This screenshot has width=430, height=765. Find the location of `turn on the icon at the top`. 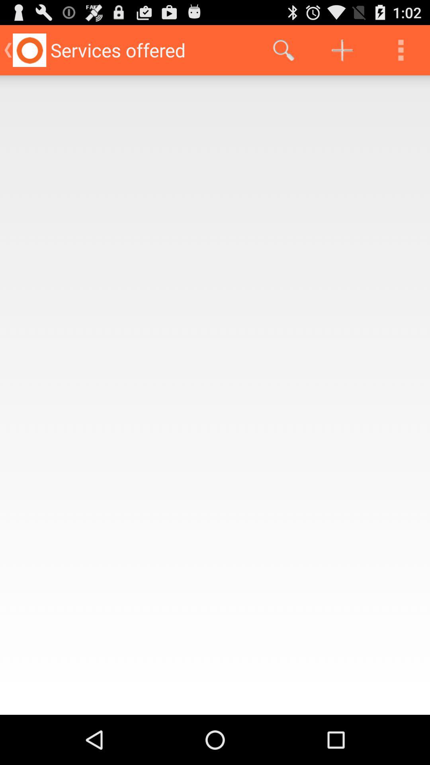

turn on the icon at the top is located at coordinates (283, 50).